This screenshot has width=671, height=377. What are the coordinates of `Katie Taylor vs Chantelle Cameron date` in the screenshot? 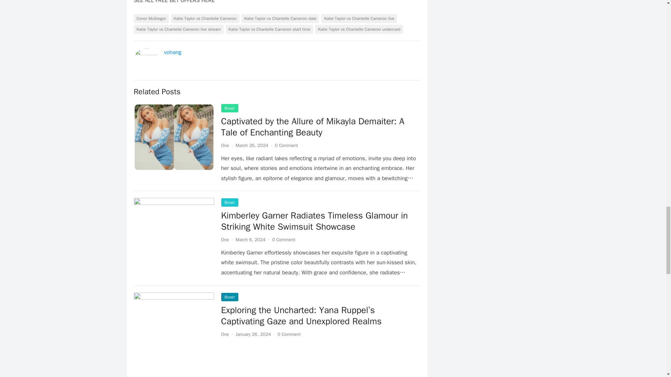 It's located at (280, 18).